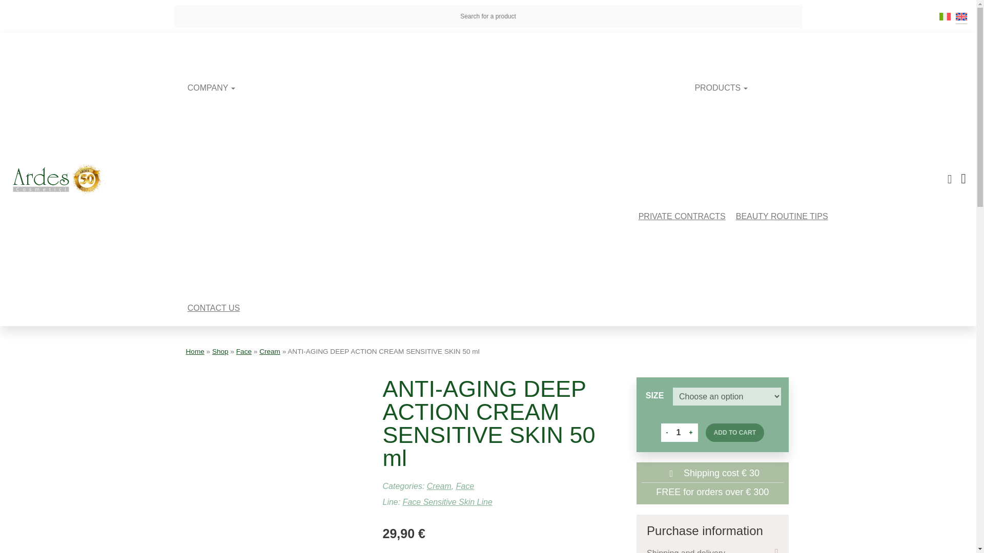  I want to click on PRIVATE CONTRACTS, so click(682, 216).